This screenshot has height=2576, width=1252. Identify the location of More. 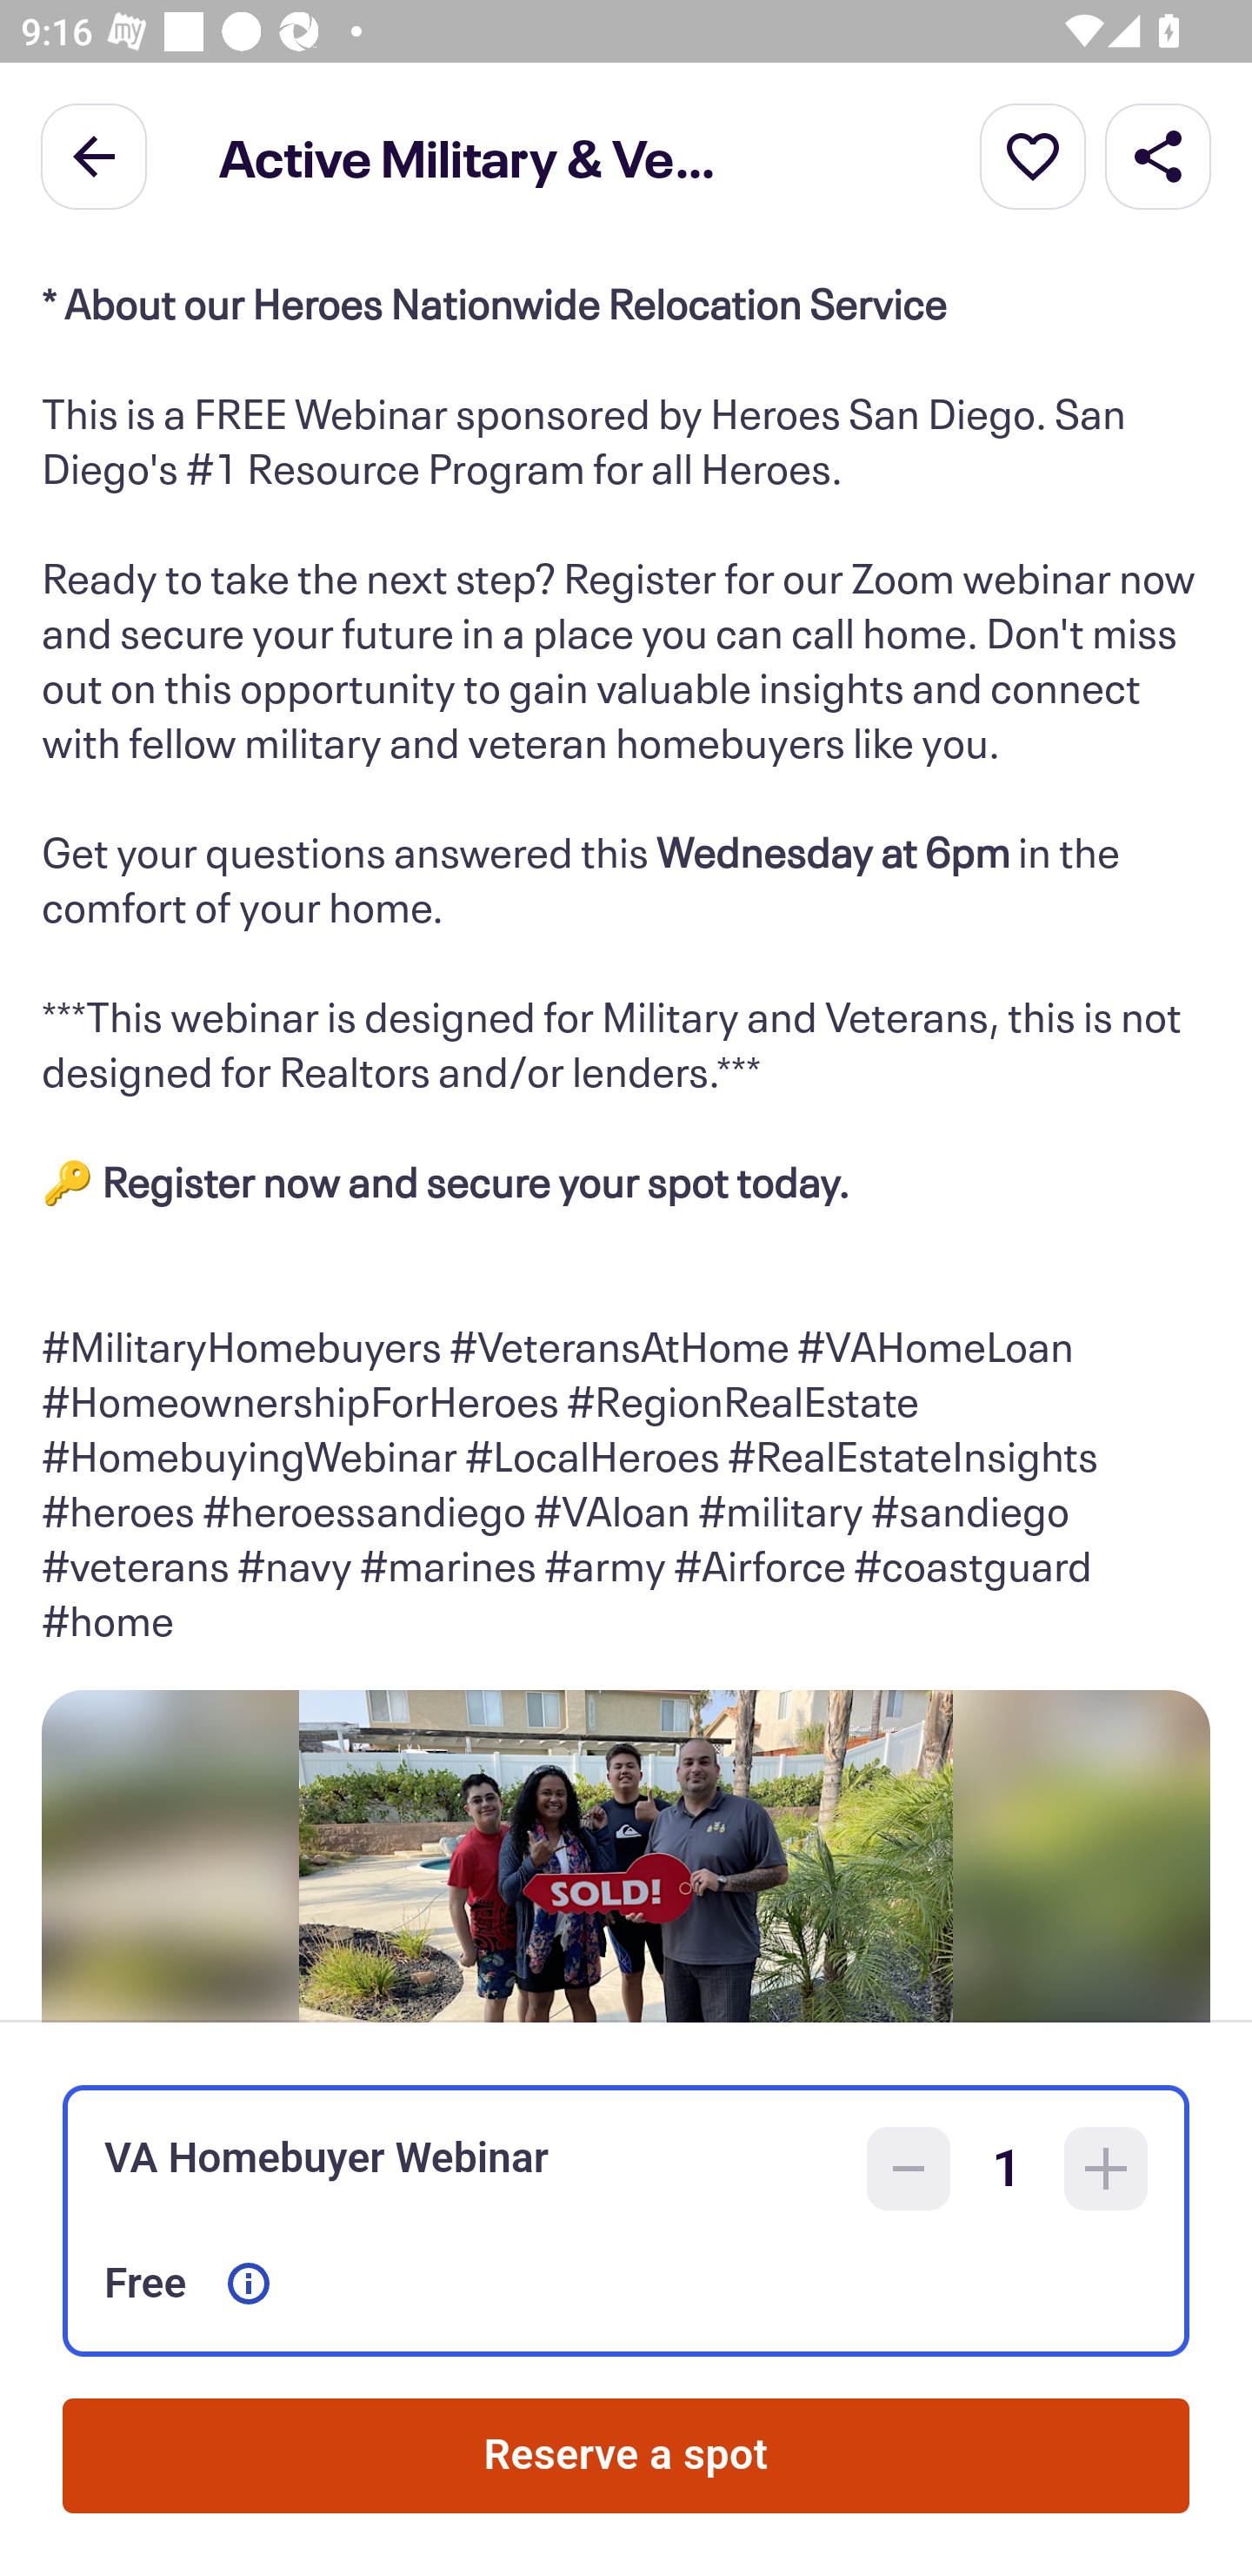
(1033, 155).